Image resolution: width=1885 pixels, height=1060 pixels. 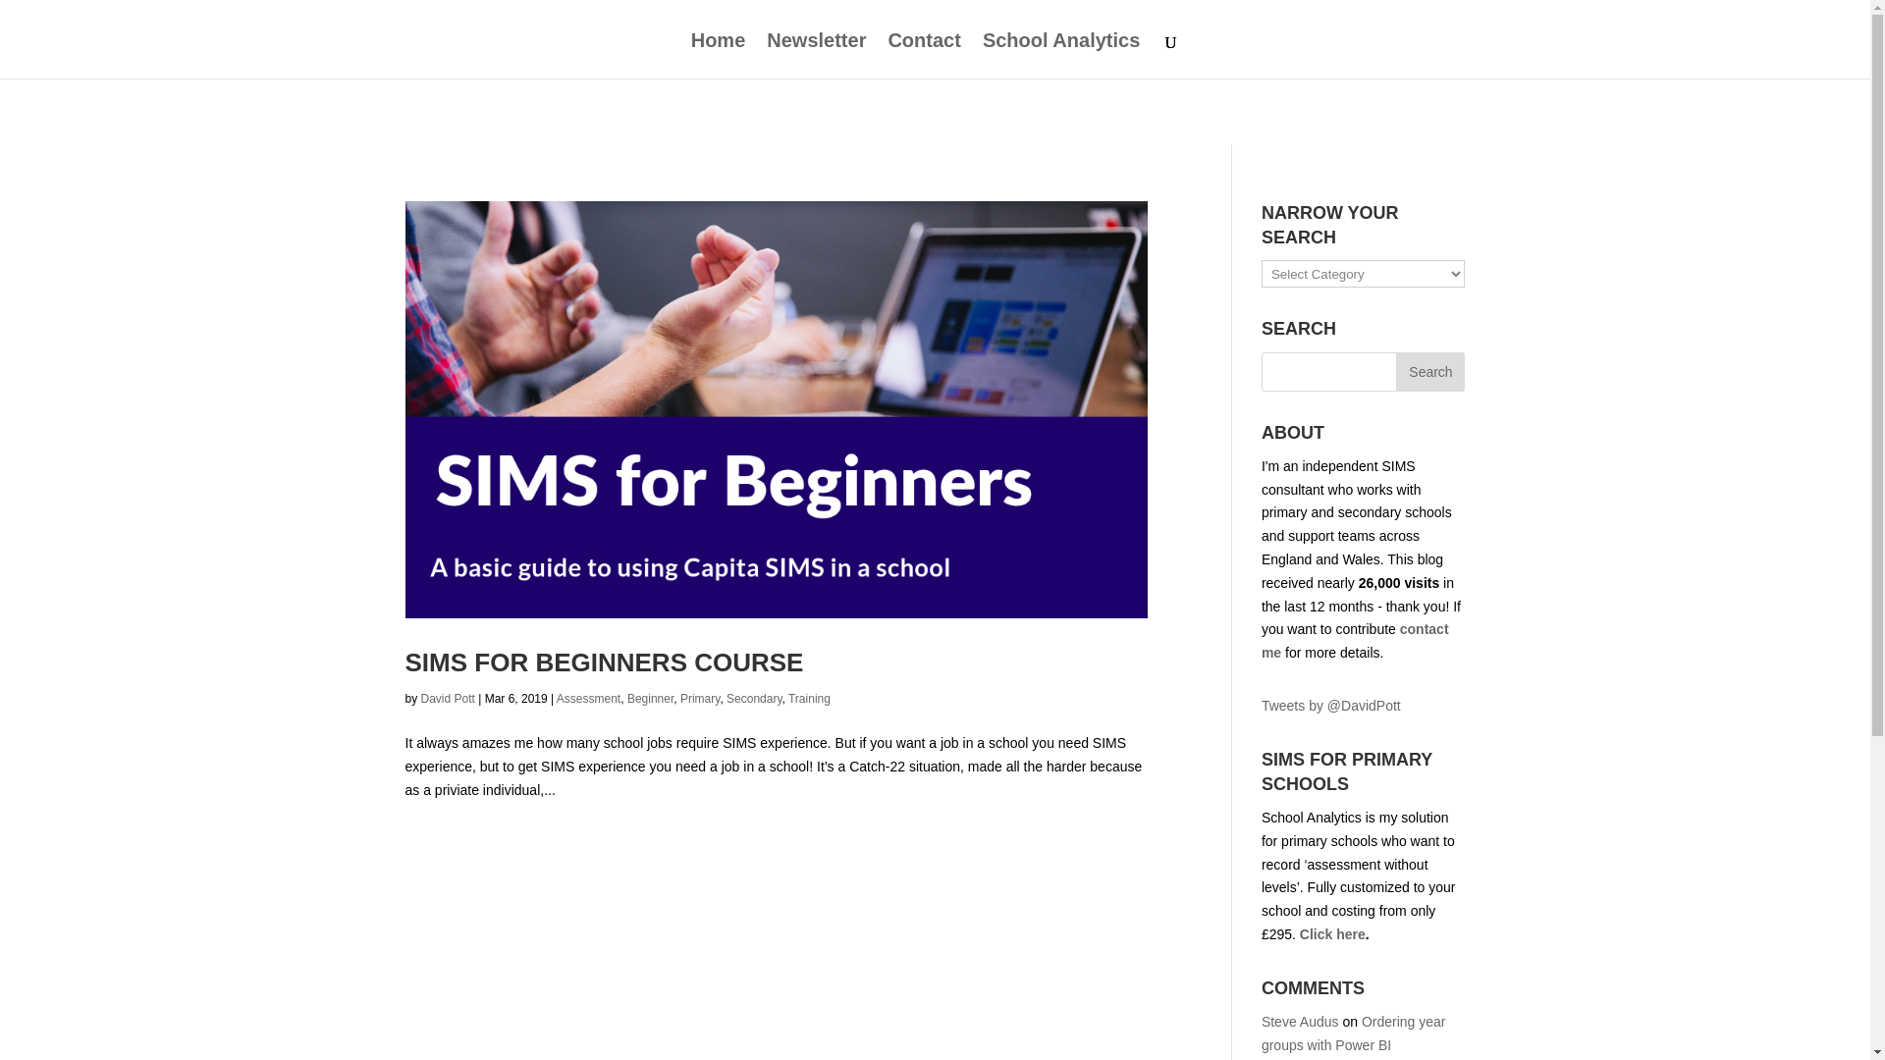 What do you see at coordinates (816, 55) in the screenshot?
I see `Newsletter` at bounding box center [816, 55].